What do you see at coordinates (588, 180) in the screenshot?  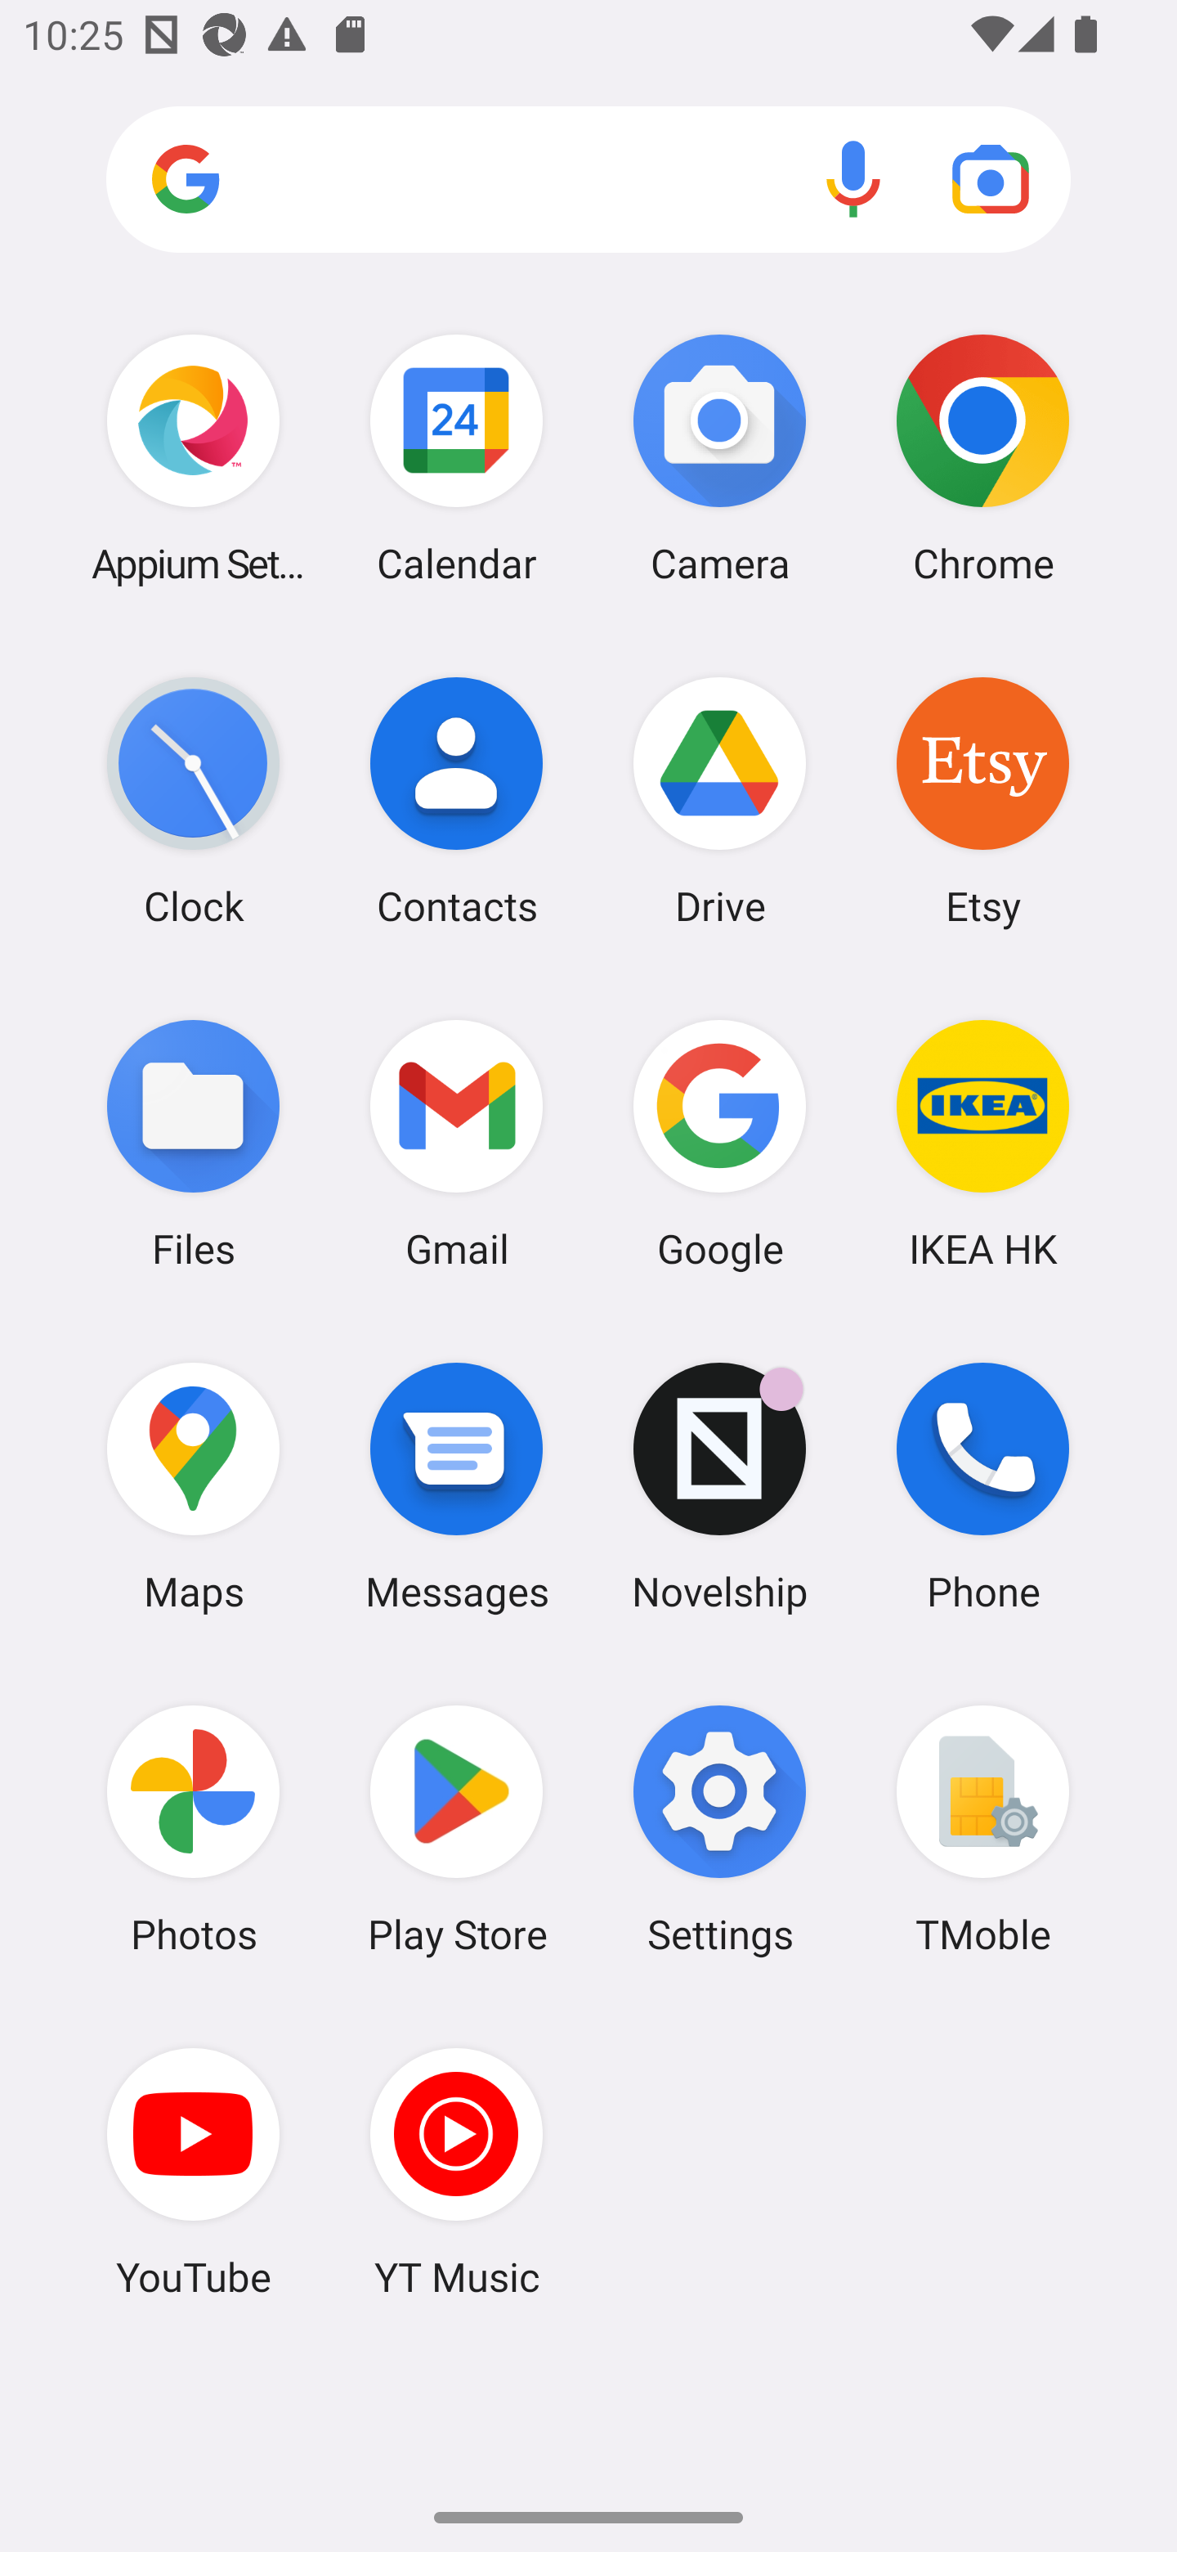 I see `Search apps, web and more` at bounding box center [588, 180].